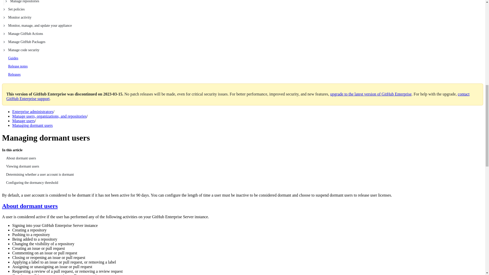 This screenshot has width=489, height=275. Describe the element at coordinates (13, 58) in the screenshot. I see `Guides` at that location.